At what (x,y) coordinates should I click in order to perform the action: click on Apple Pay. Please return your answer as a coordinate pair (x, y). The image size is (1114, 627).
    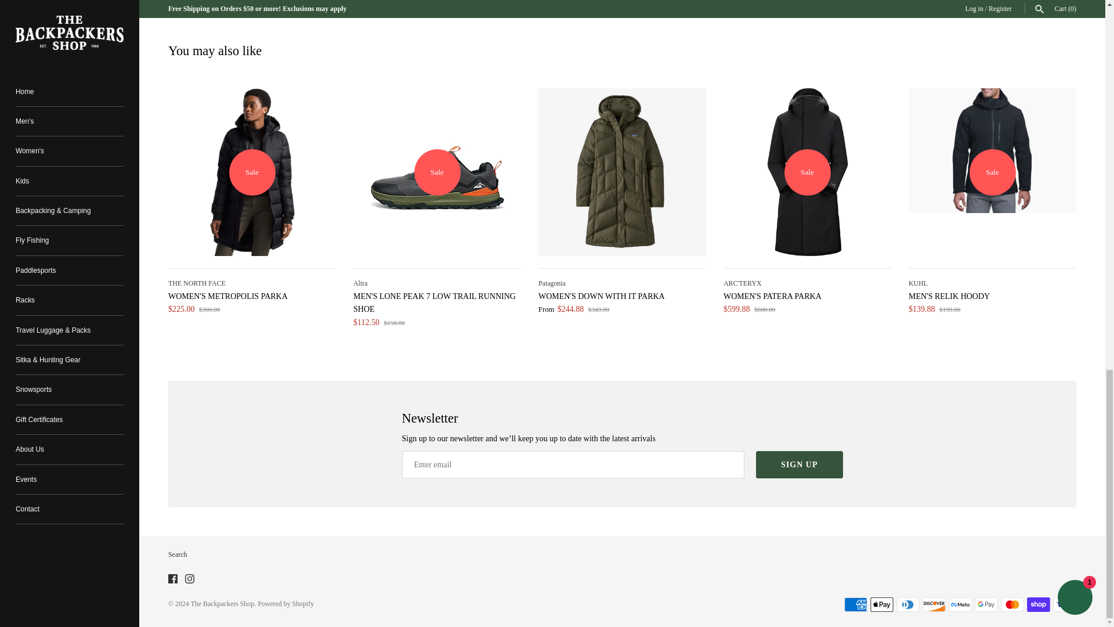
    Looking at the image, I should click on (881, 605).